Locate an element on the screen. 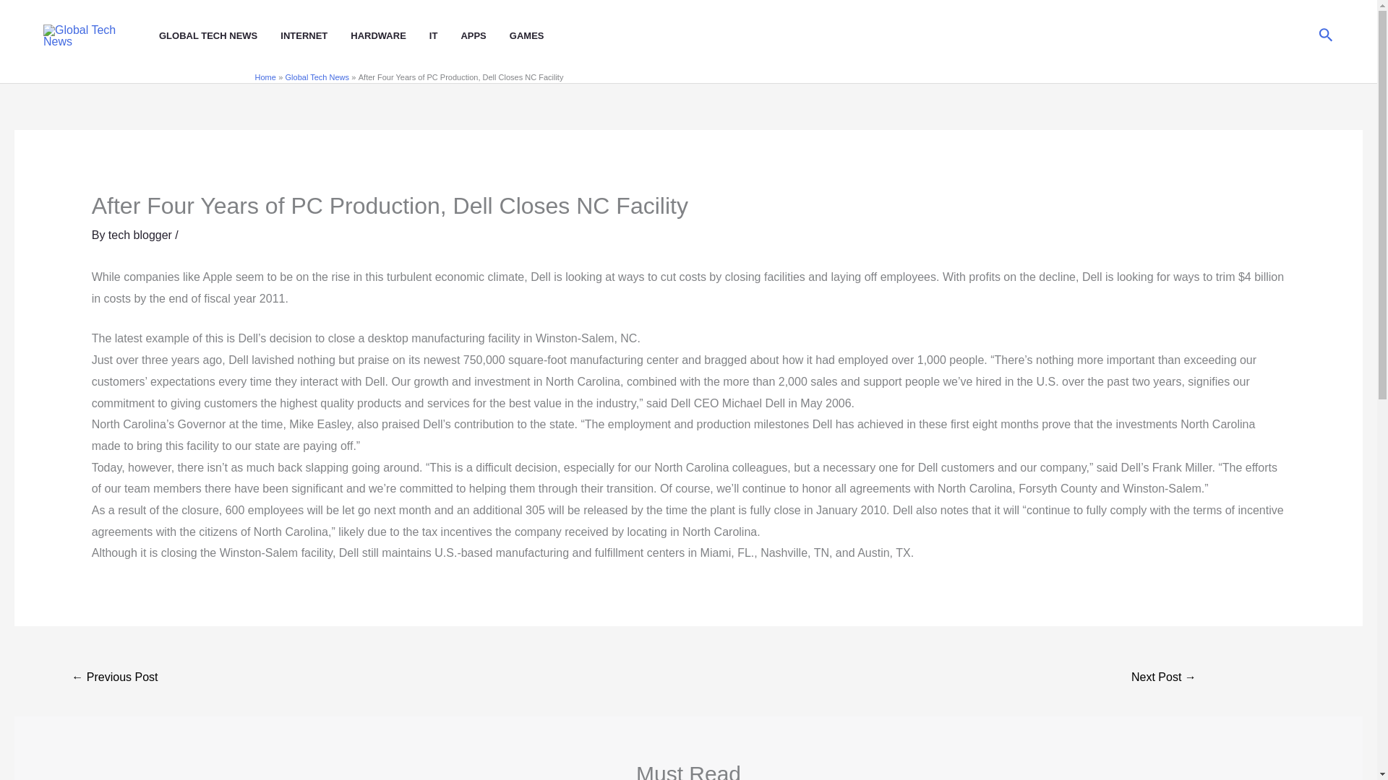 Image resolution: width=1388 pixels, height=780 pixels. "Always On" Kinect 2 Allows TV Ads to Control Your Xbox is located at coordinates (1164, 678).